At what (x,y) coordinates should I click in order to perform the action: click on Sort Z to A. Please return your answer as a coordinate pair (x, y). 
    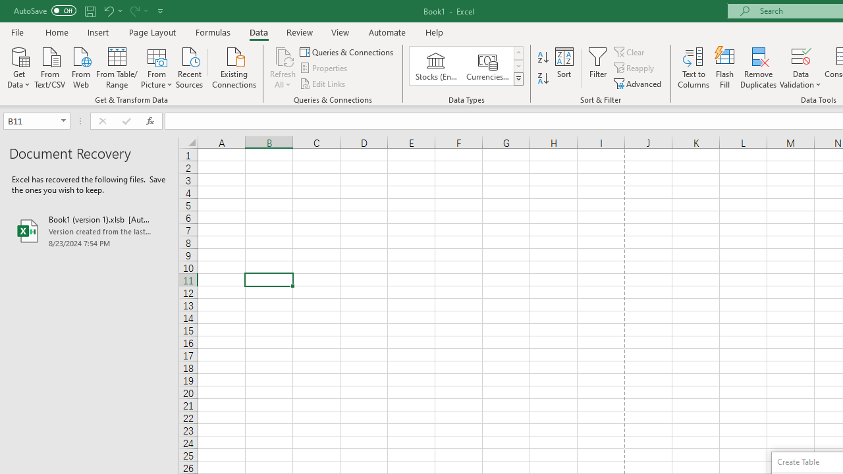
    Looking at the image, I should click on (543, 79).